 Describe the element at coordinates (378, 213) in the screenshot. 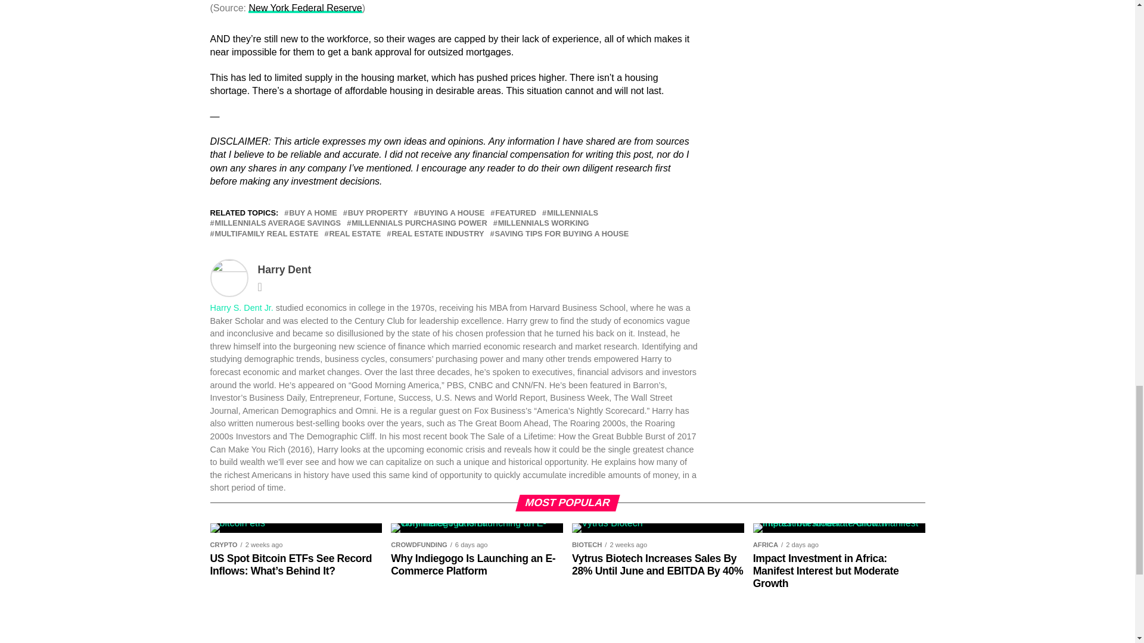

I see `BUY PROPERTY` at that location.